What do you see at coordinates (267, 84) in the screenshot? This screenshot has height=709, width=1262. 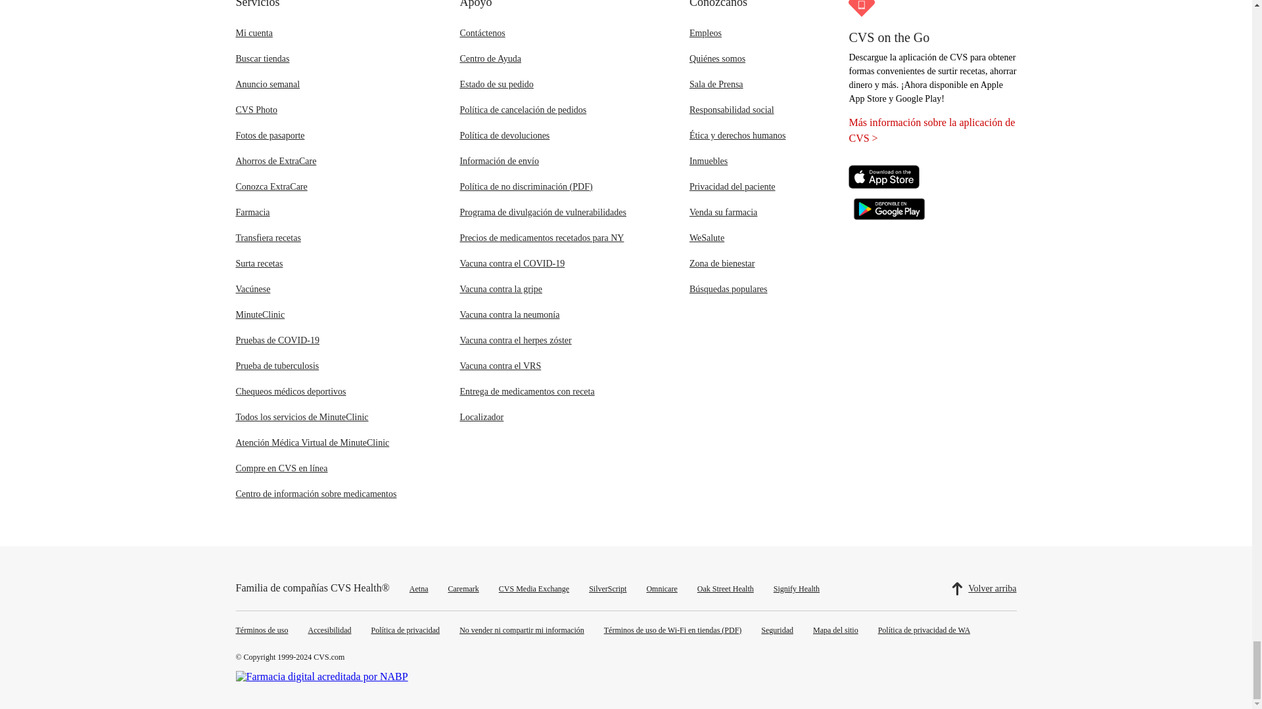 I see `Anuncio semanal` at bounding box center [267, 84].